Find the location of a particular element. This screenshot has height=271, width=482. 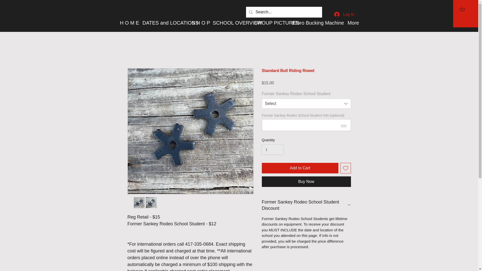

Buy Now is located at coordinates (306, 182).